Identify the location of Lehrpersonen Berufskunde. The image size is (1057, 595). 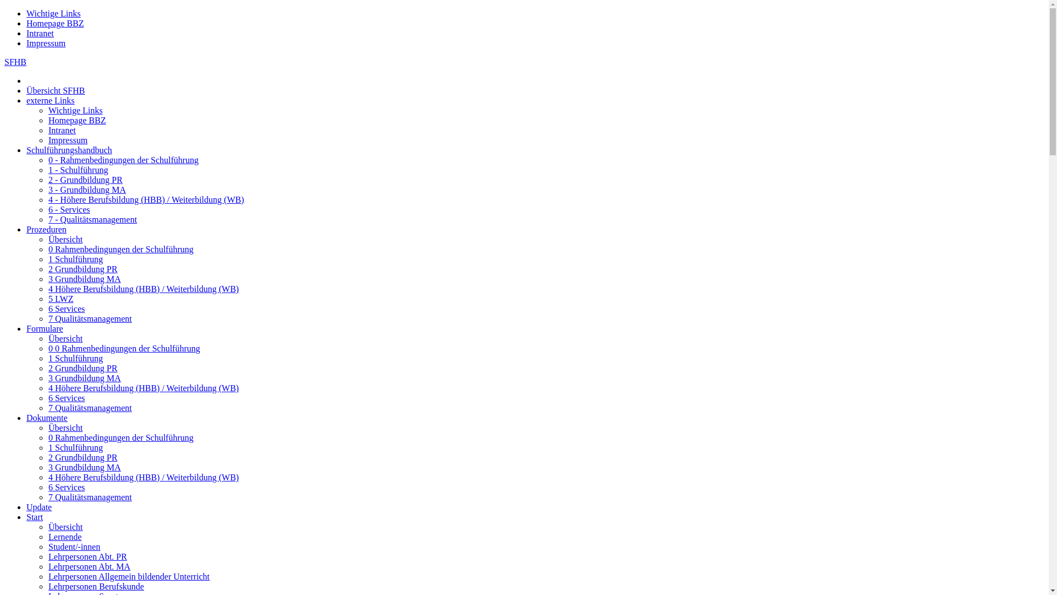
(96, 586).